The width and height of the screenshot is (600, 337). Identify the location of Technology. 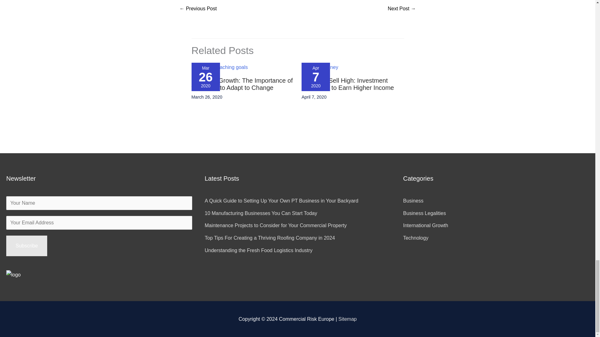
(416, 238).